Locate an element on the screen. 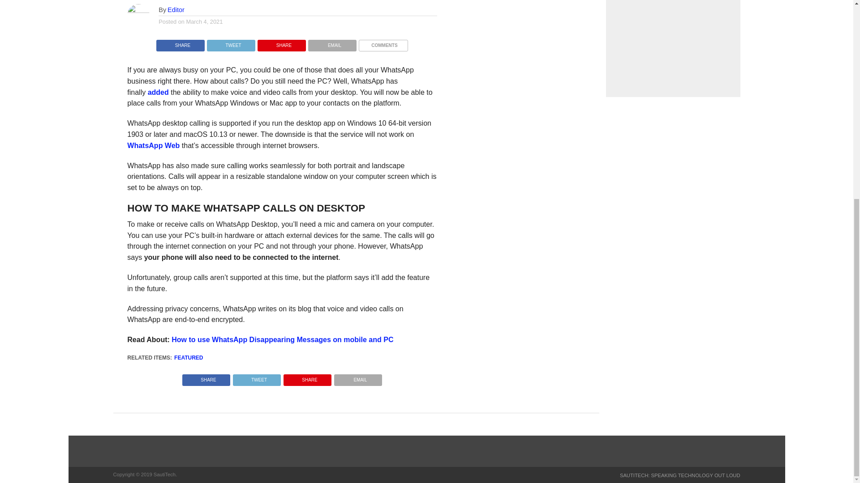 The width and height of the screenshot is (860, 483). SHARE is located at coordinates (206, 377).